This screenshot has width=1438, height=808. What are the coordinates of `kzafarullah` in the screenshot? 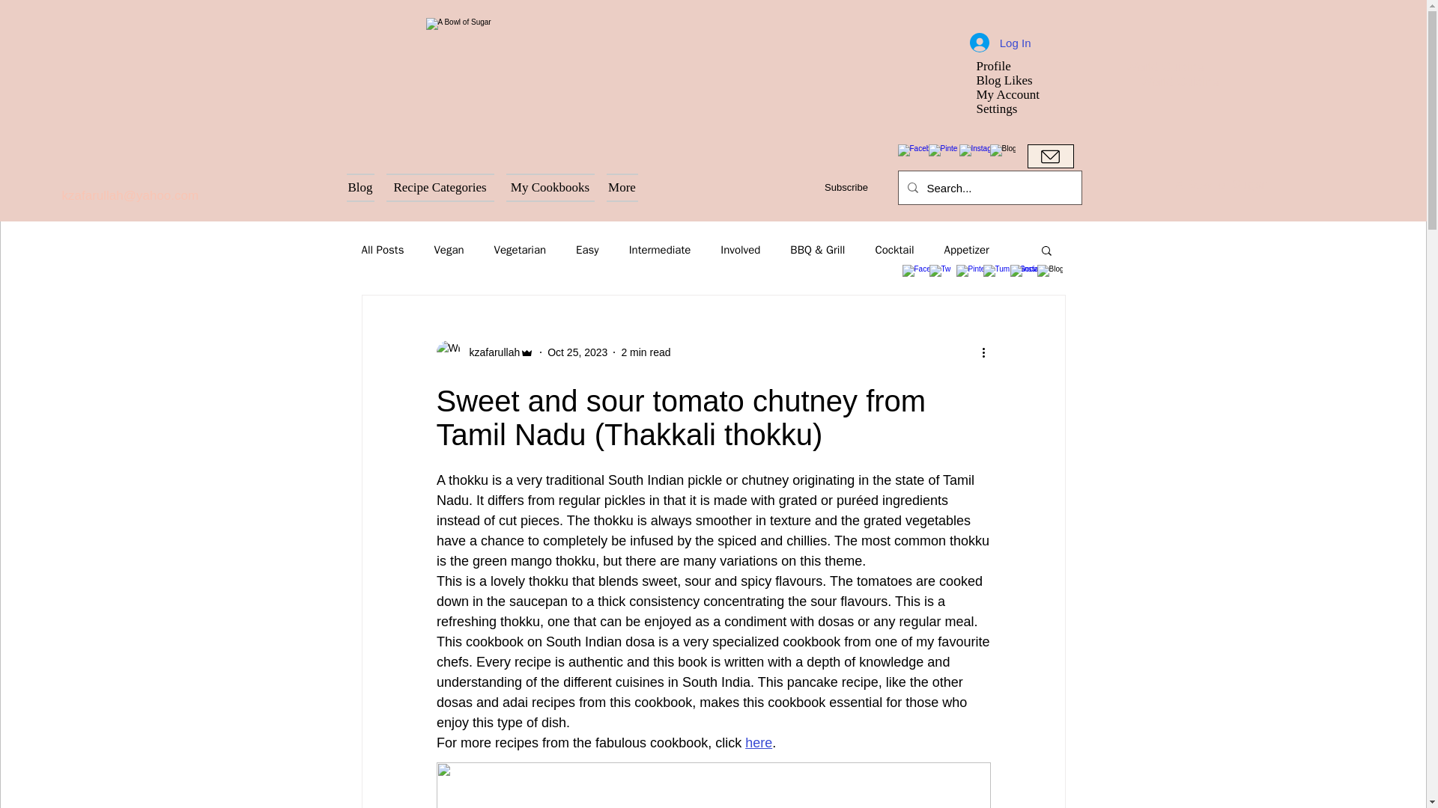 It's located at (490, 352).